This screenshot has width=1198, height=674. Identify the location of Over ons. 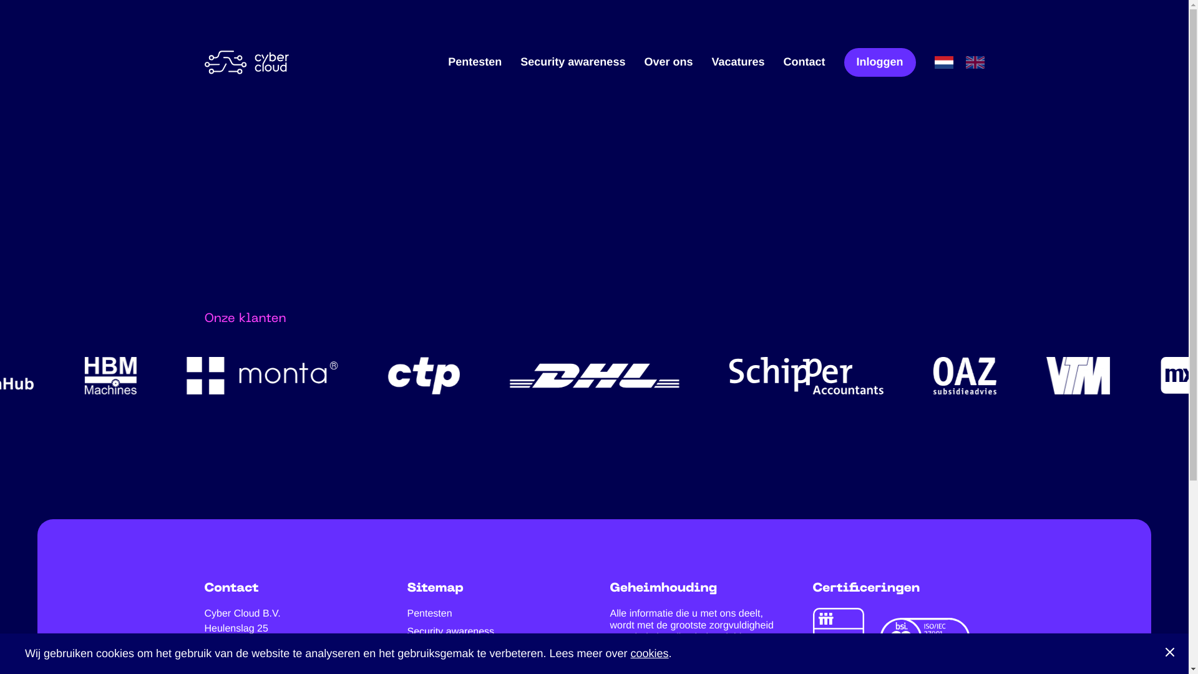
(668, 62).